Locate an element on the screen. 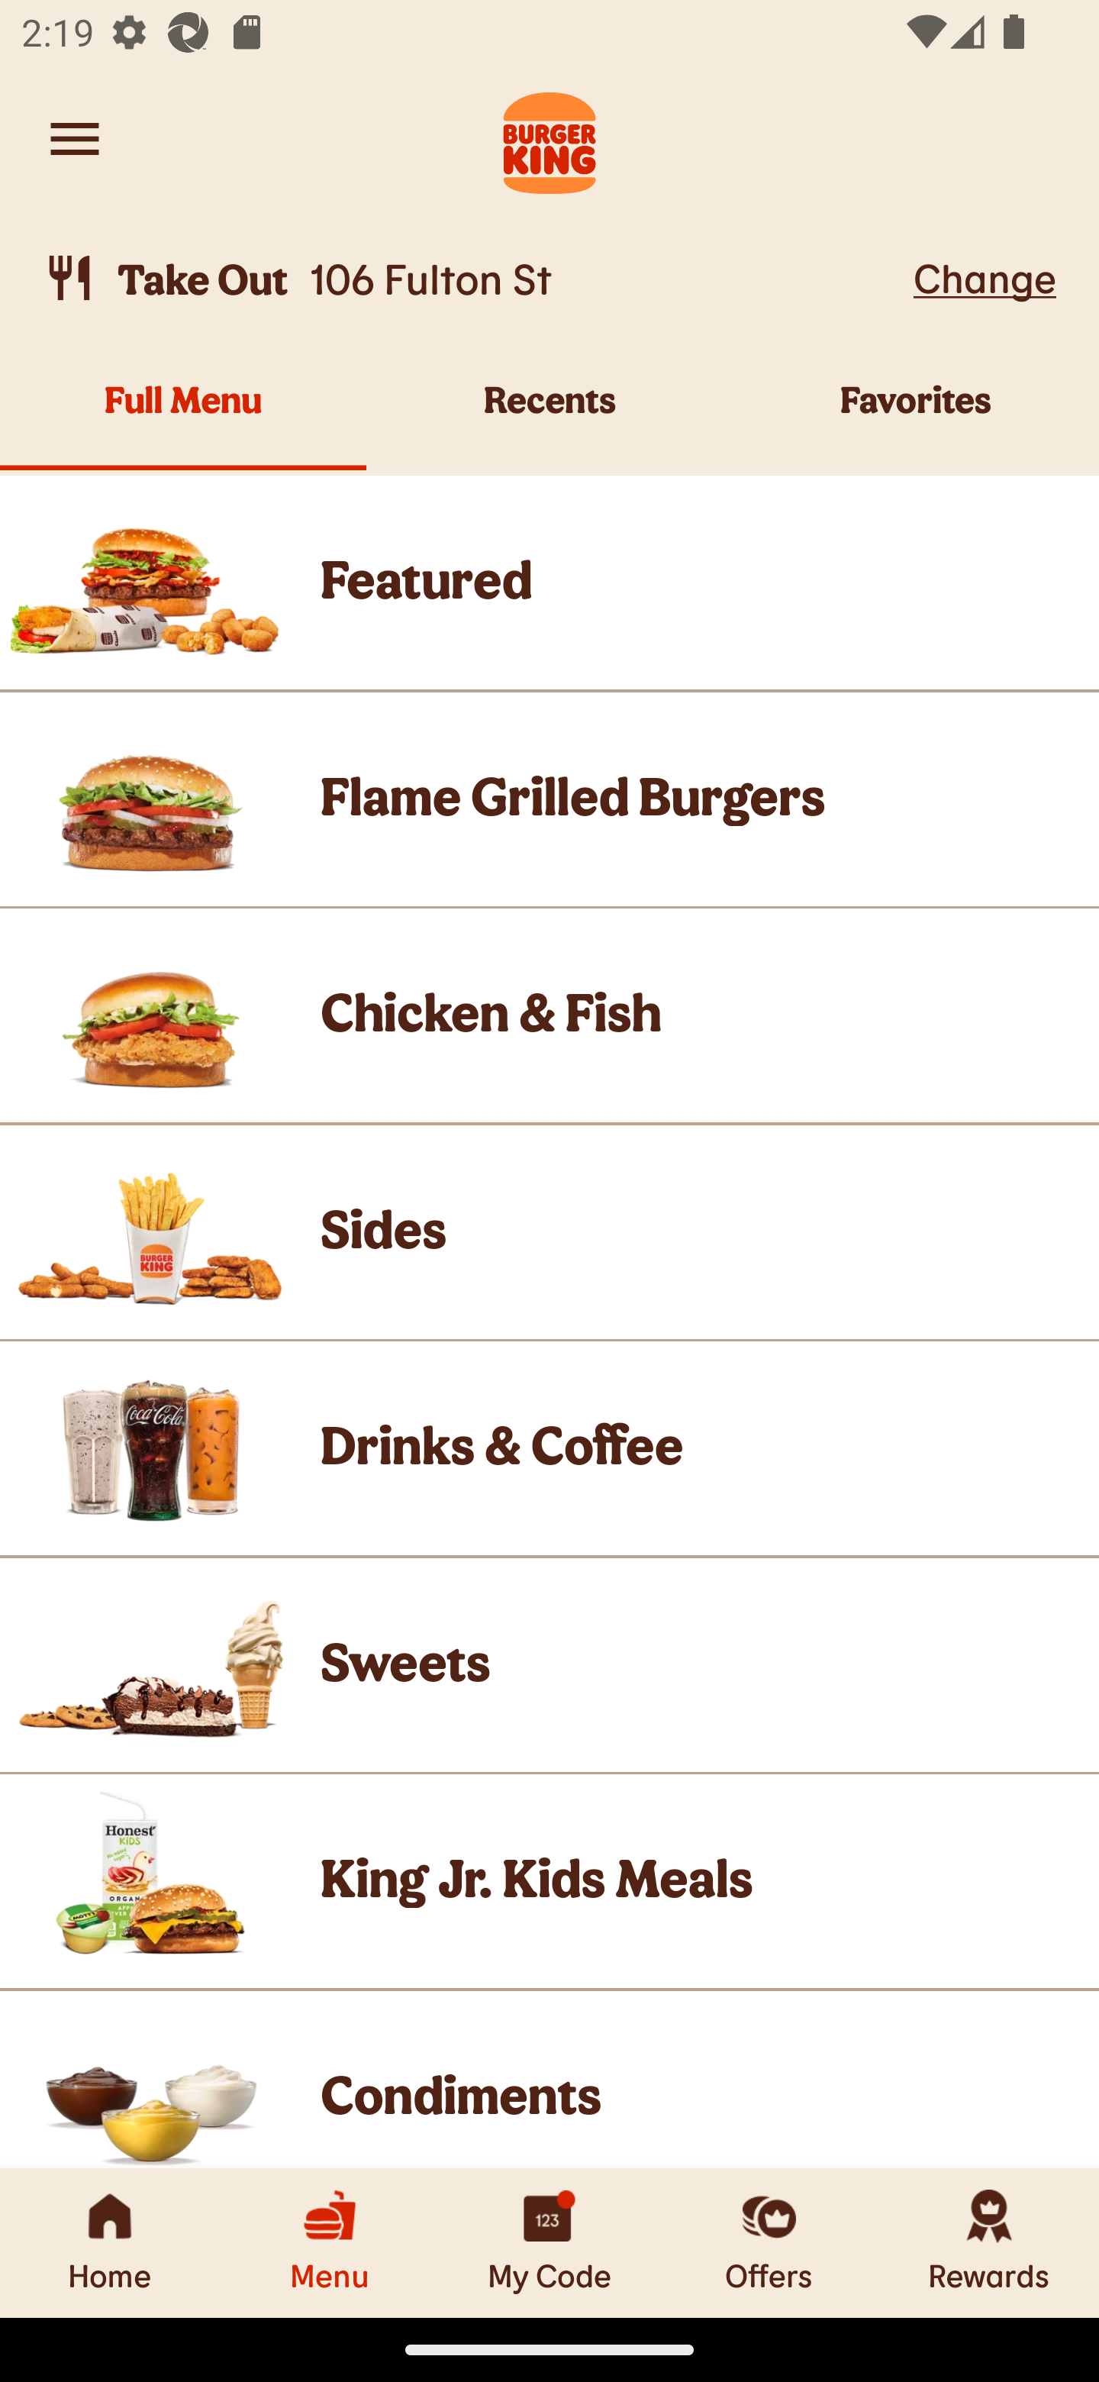 The width and height of the screenshot is (1099, 2382). Favorites is located at coordinates (916, 417).